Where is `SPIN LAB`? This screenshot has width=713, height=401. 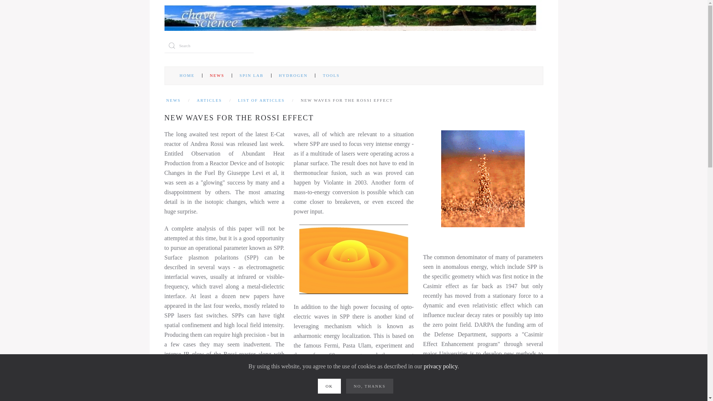 SPIN LAB is located at coordinates (252, 76).